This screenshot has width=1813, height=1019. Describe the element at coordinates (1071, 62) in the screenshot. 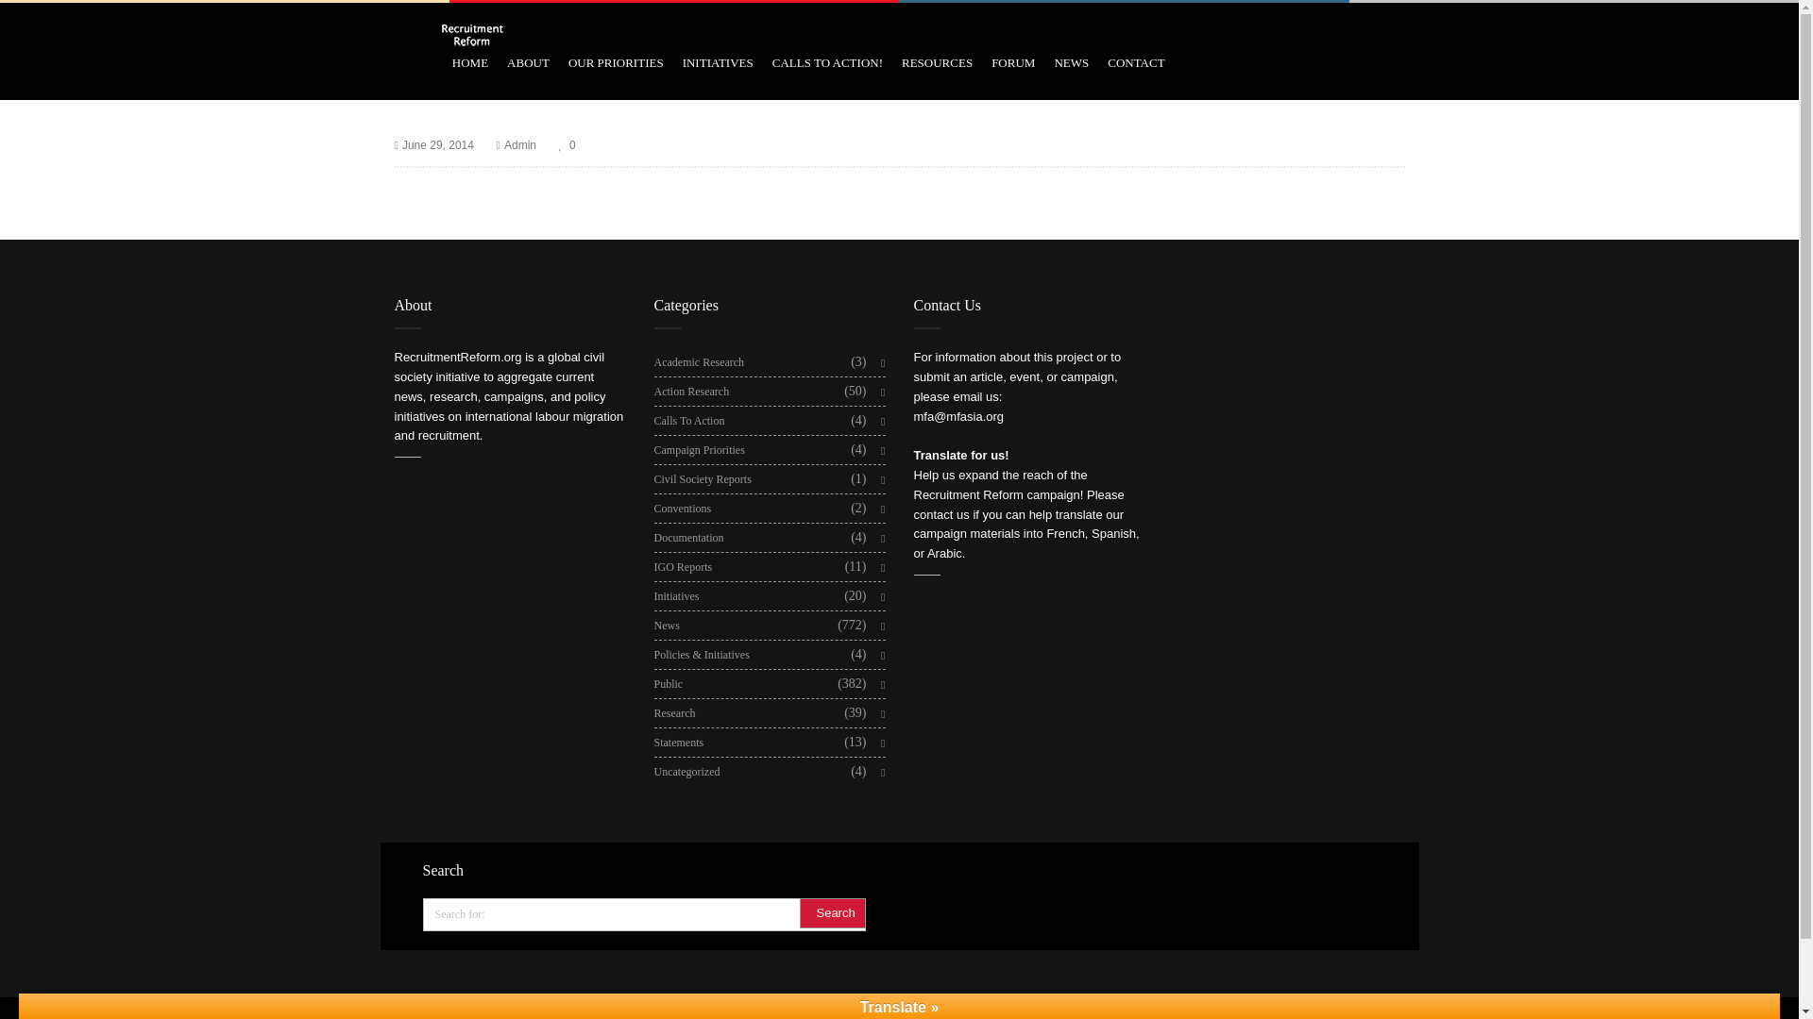

I see `NEWS` at that location.